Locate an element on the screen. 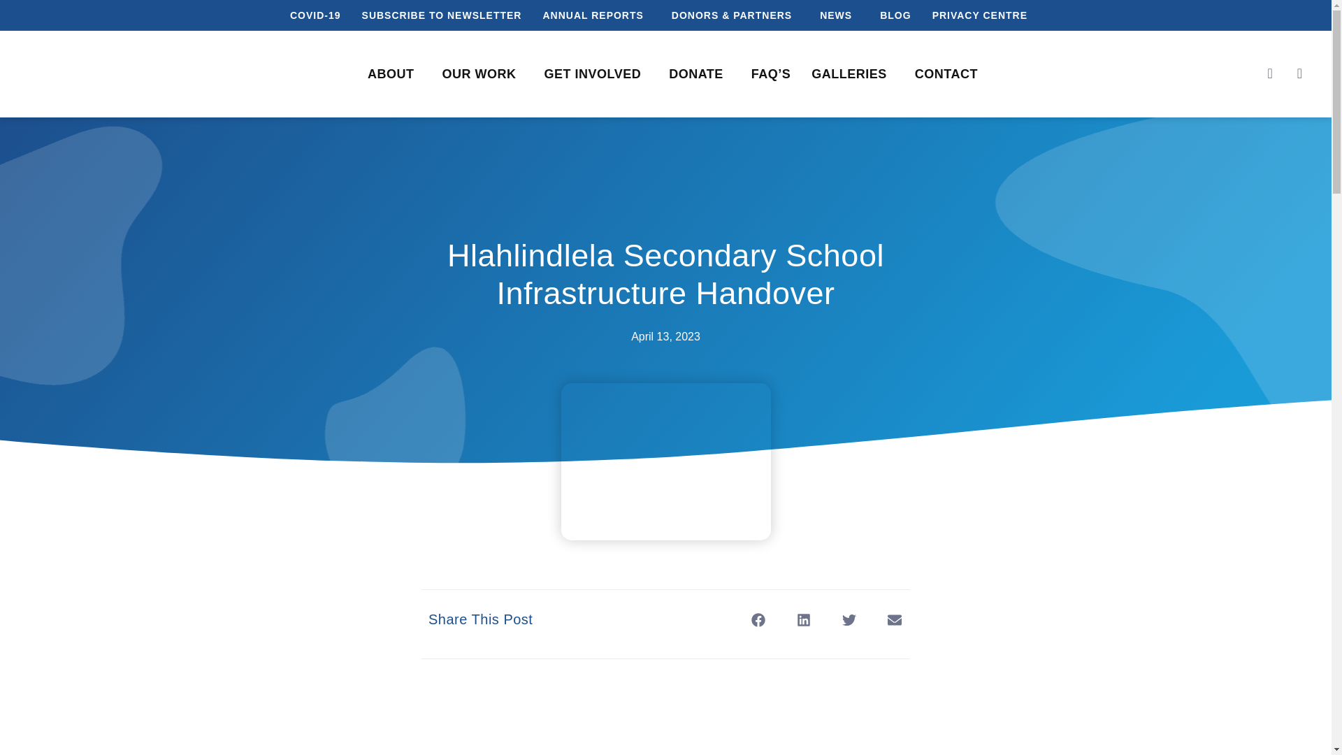 This screenshot has height=755, width=1342. NEWS is located at coordinates (839, 15).